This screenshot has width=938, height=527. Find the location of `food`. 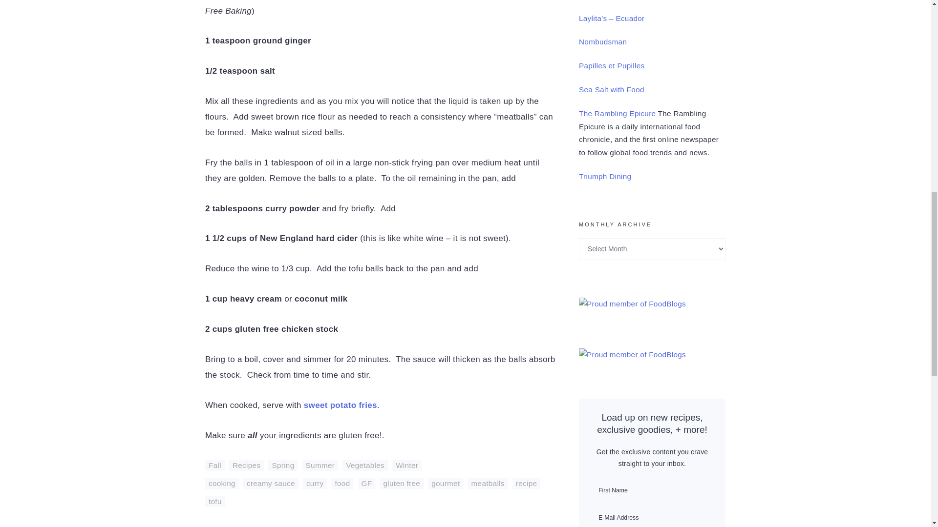

food is located at coordinates (342, 483).